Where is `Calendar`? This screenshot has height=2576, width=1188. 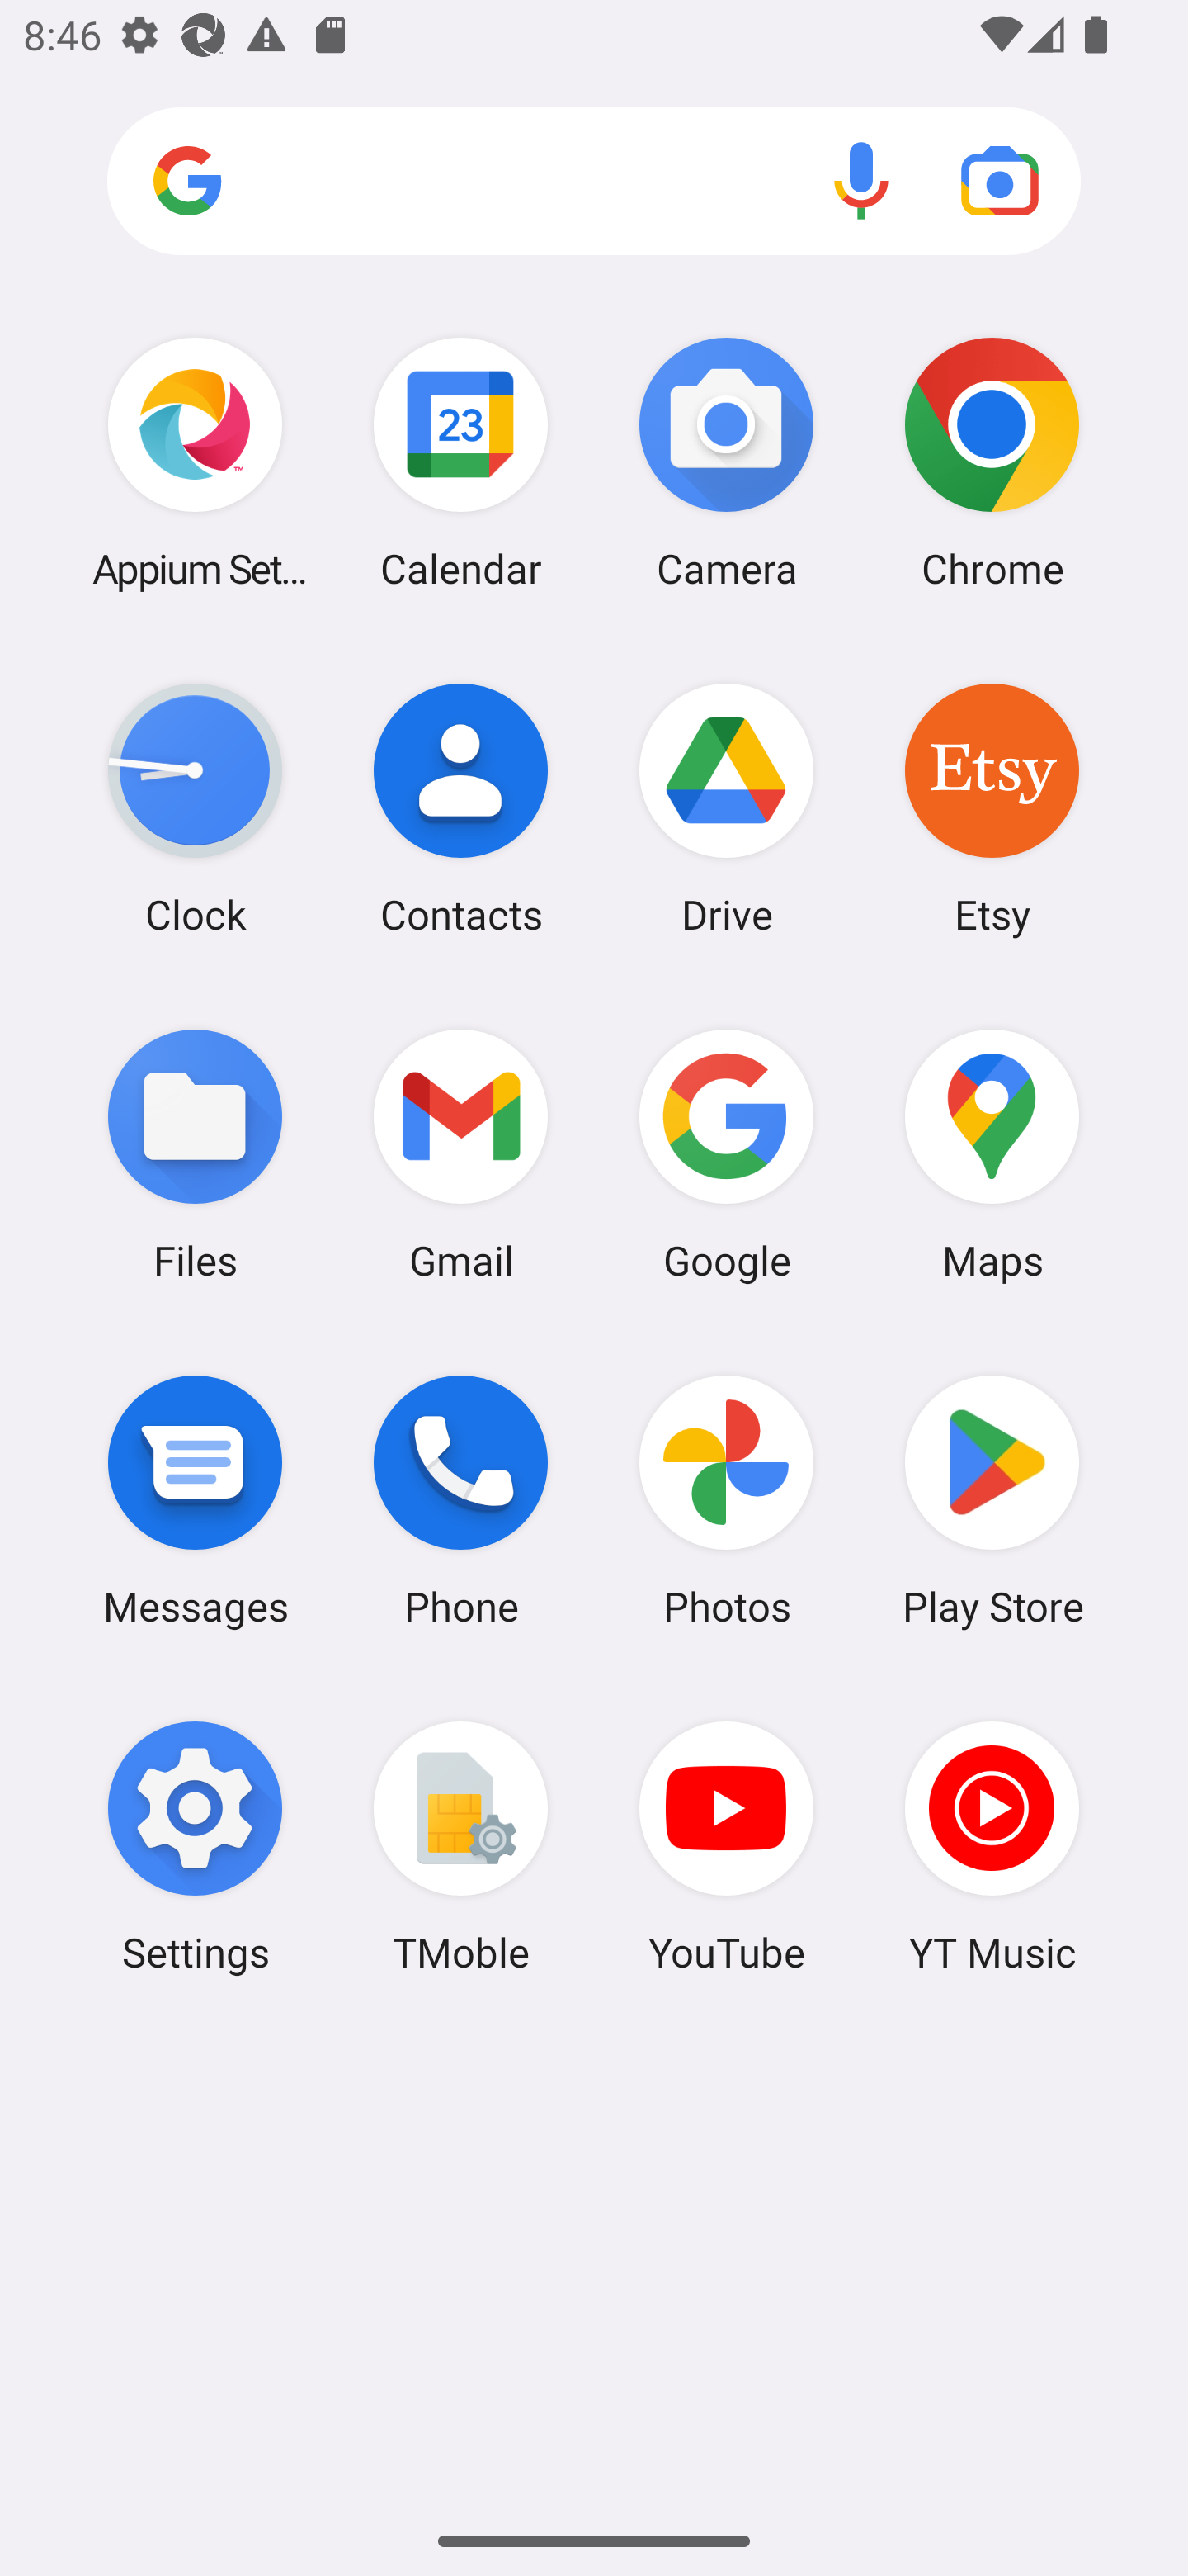
Calendar is located at coordinates (460, 462).